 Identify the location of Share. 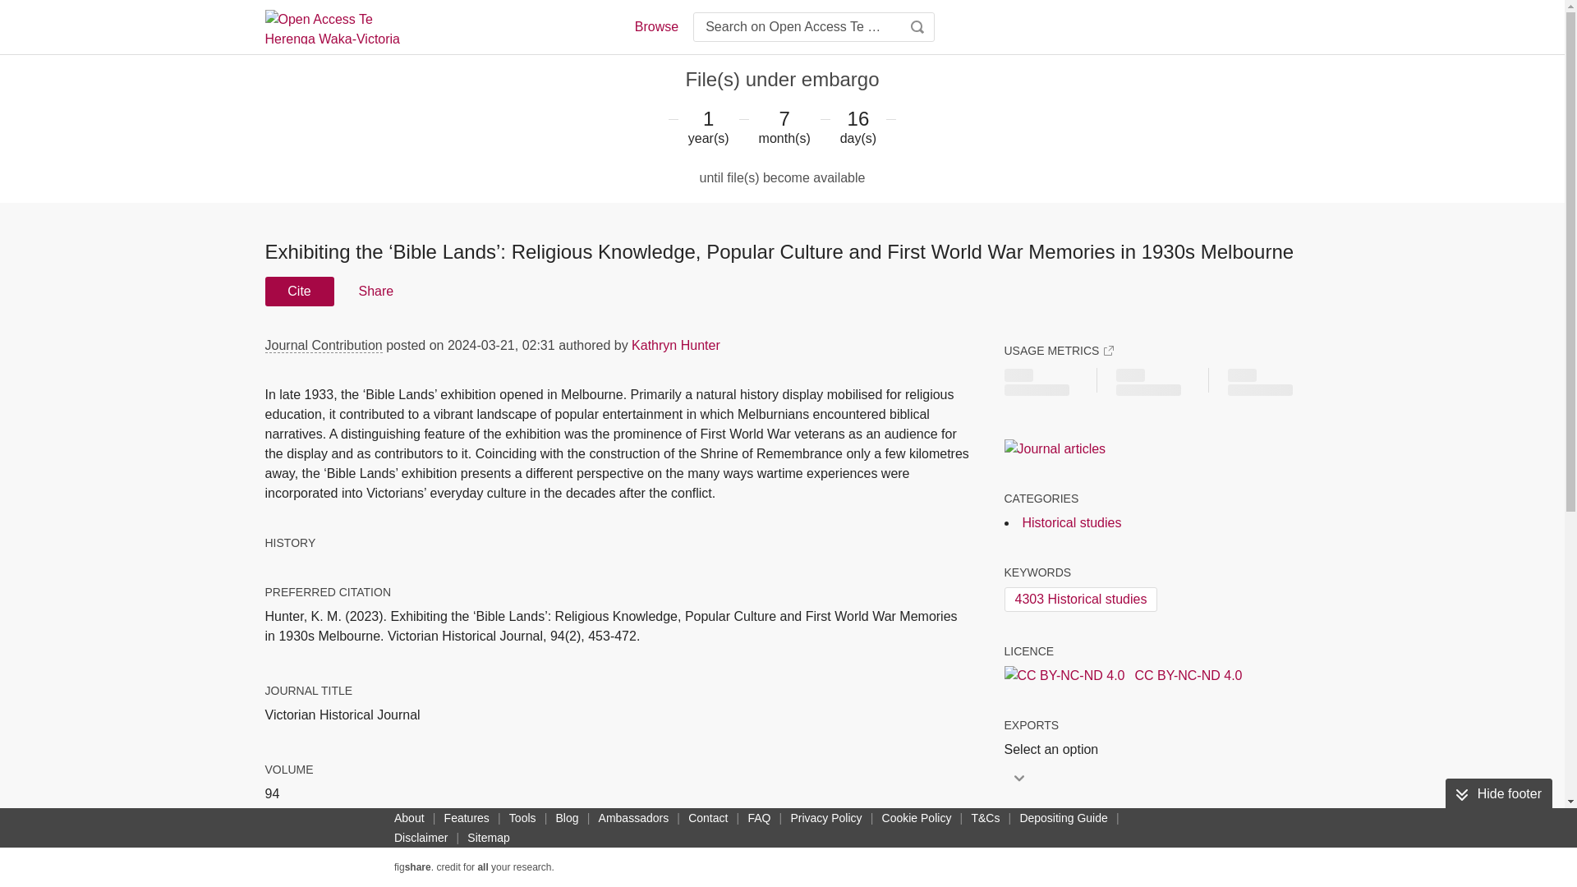
(375, 291).